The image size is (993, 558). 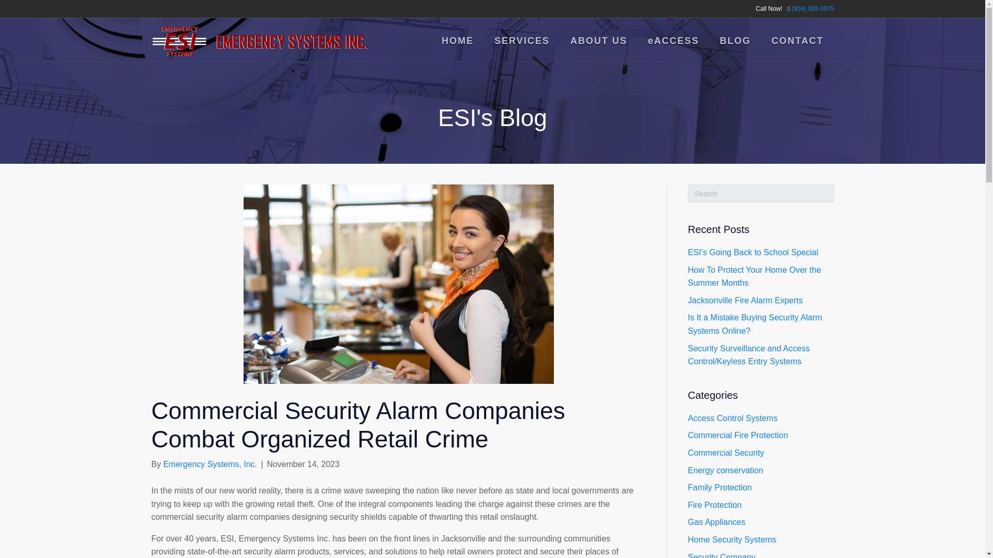 What do you see at coordinates (457, 40) in the screenshot?
I see `HOME` at bounding box center [457, 40].